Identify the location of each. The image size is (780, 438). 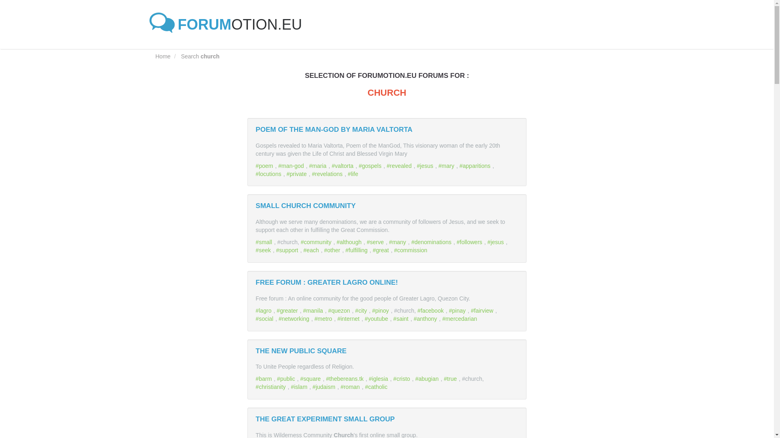
(312, 250).